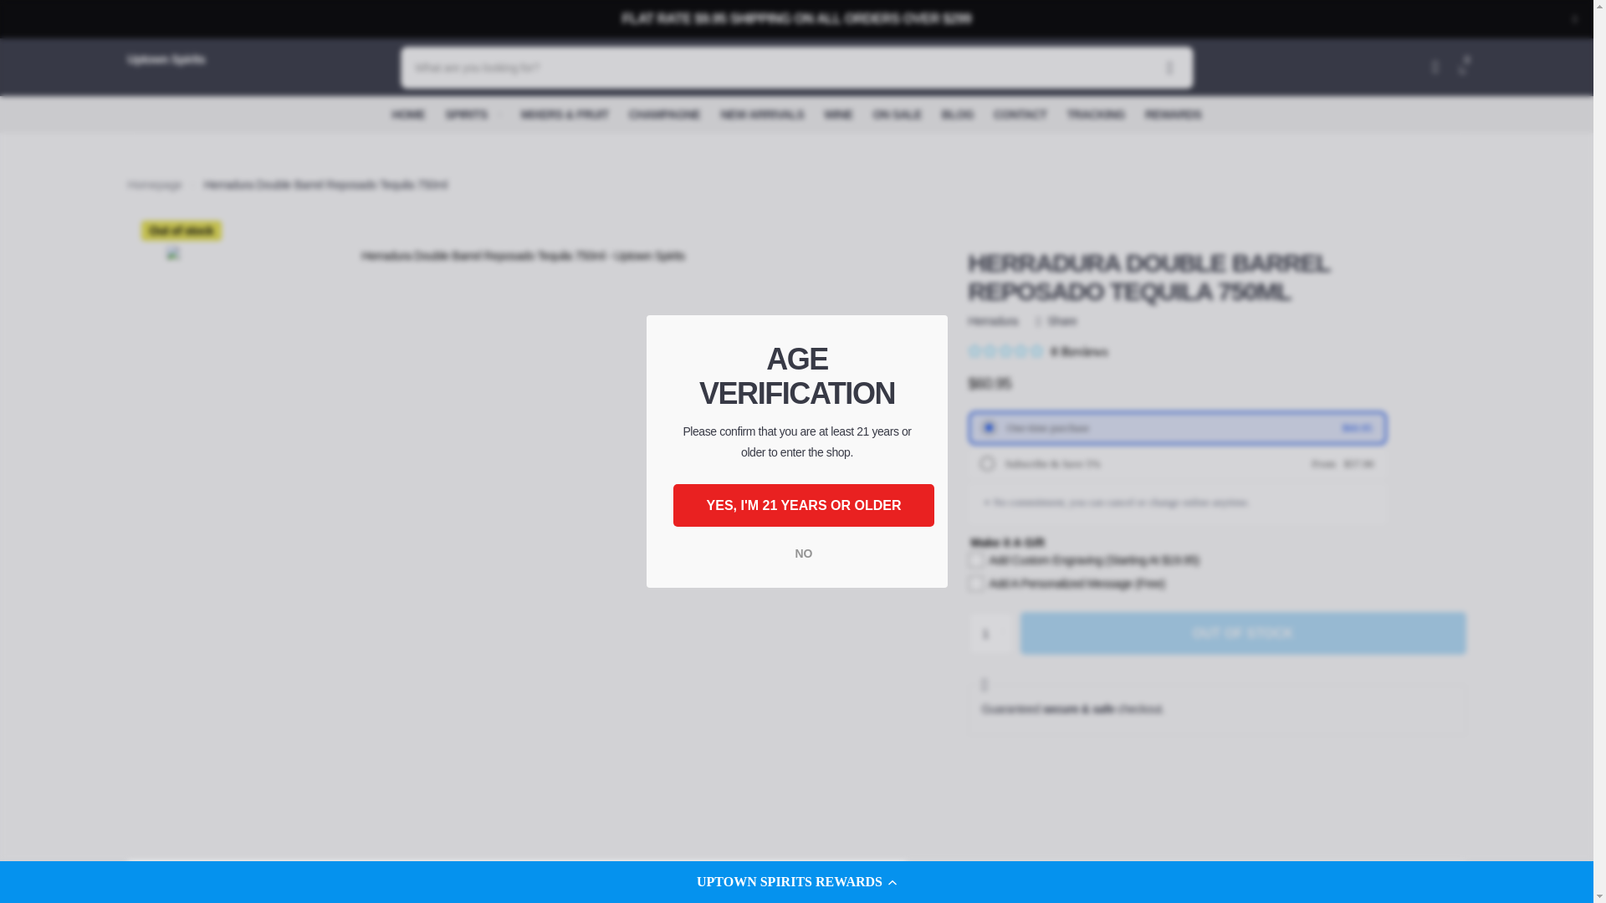 Image resolution: width=1606 pixels, height=903 pixels. I want to click on 1, so click(990, 634).